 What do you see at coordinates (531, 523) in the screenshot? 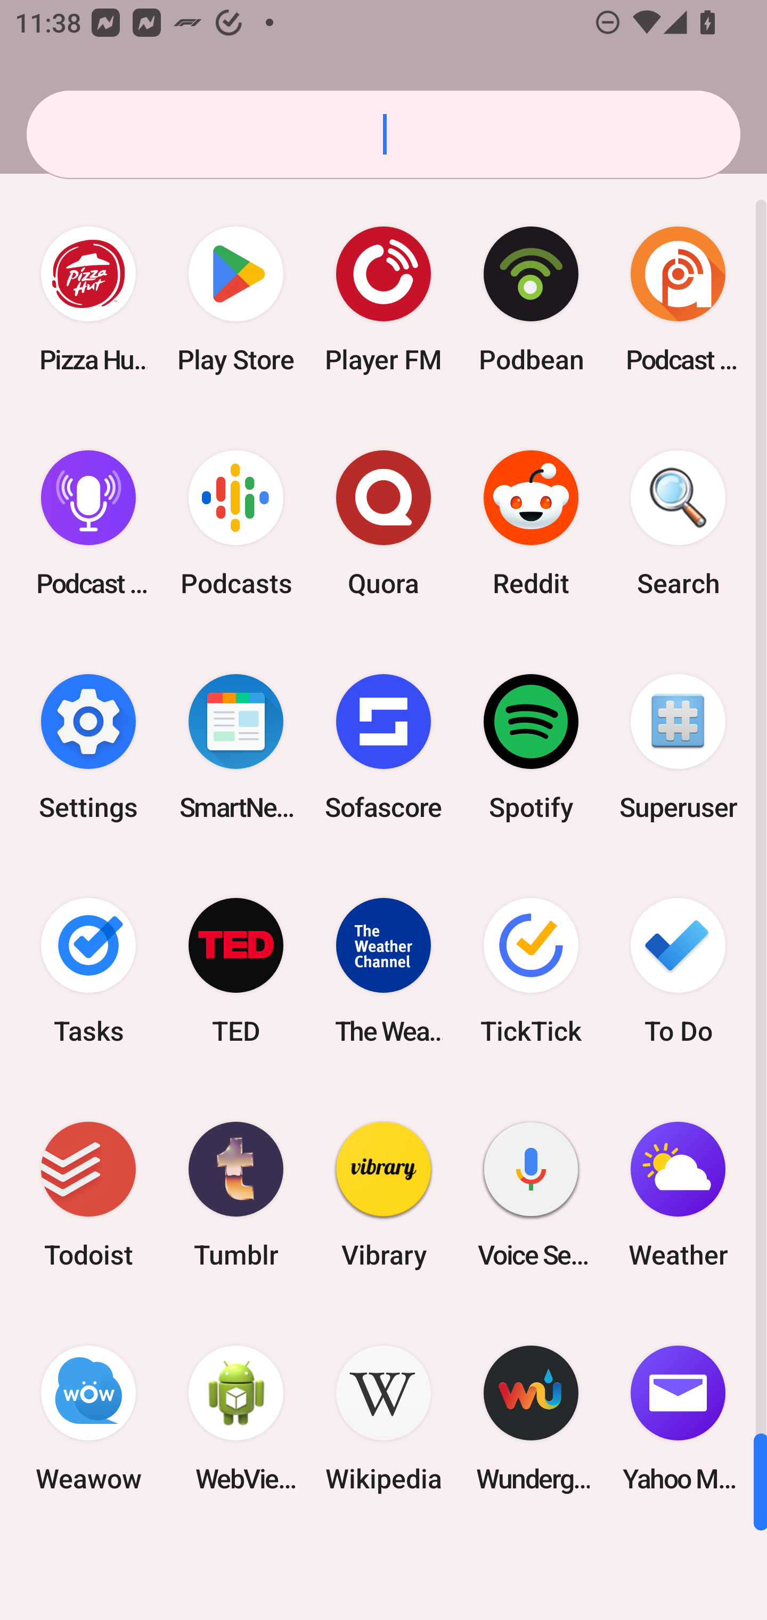
I see `Reddit` at bounding box center [531, 523].